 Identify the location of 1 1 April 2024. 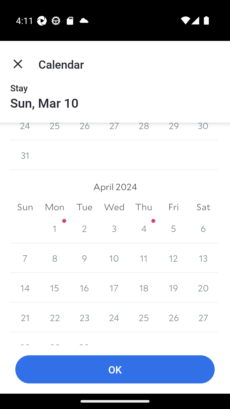
(55, 228).